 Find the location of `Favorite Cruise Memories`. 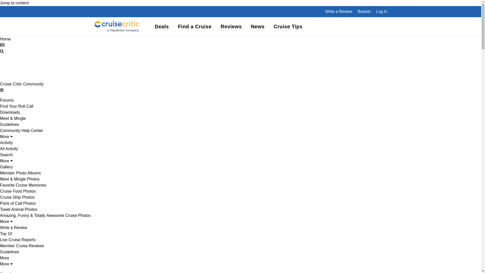

Favorite Cruise Memories is located at coordinates (23, 185).